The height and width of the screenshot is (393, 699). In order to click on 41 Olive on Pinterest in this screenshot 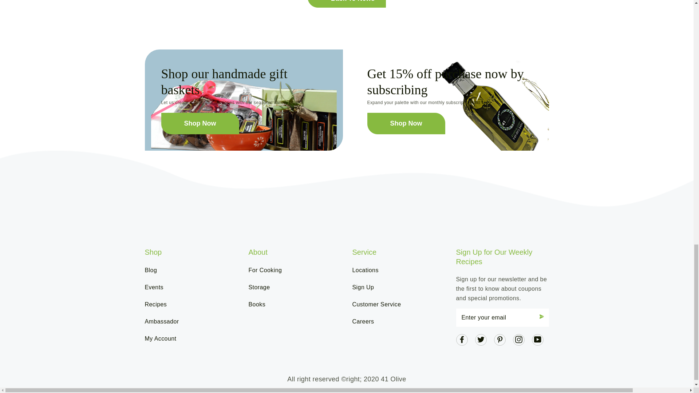, I will do `click(499, 339)`.